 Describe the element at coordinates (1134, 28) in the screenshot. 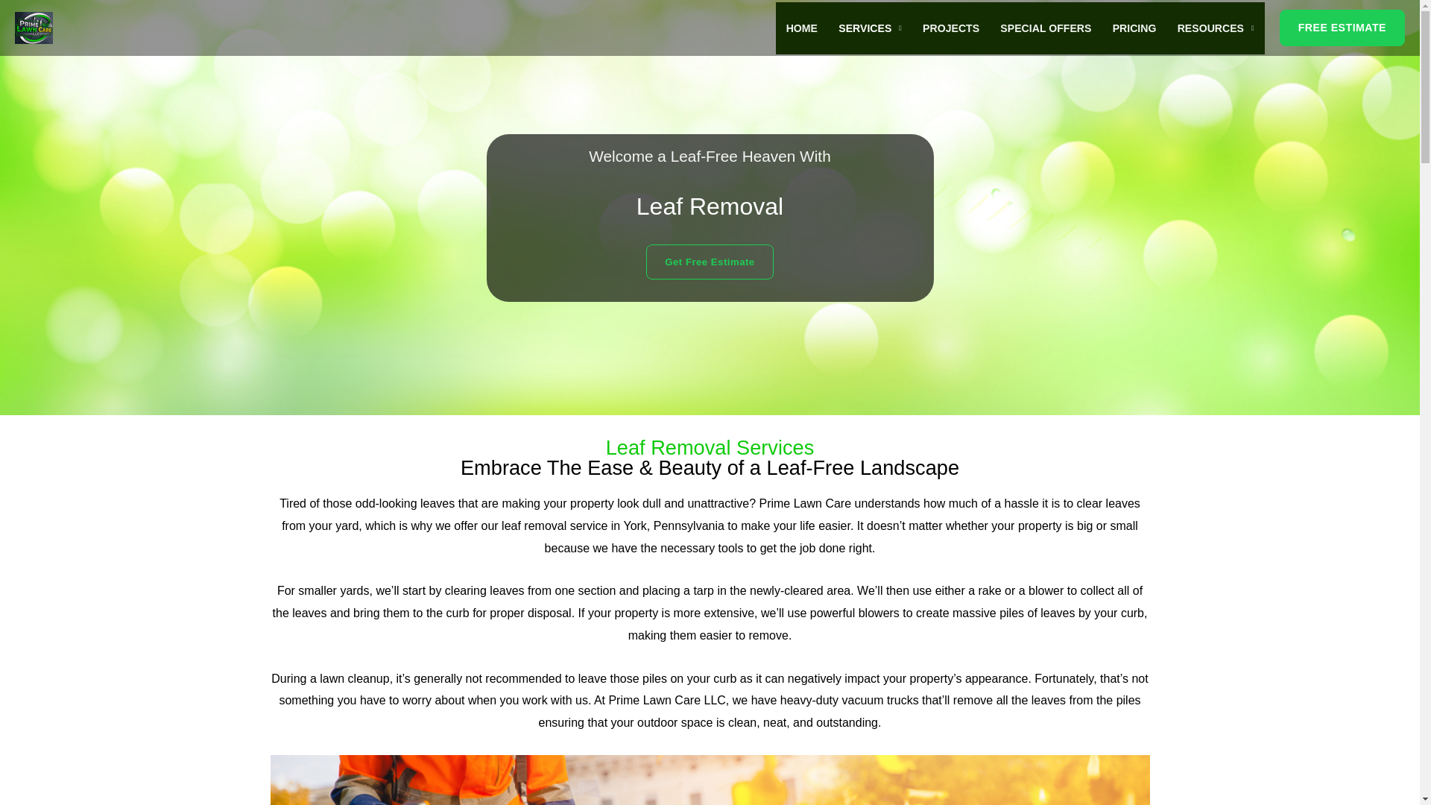

I see `PRICING` at that location.